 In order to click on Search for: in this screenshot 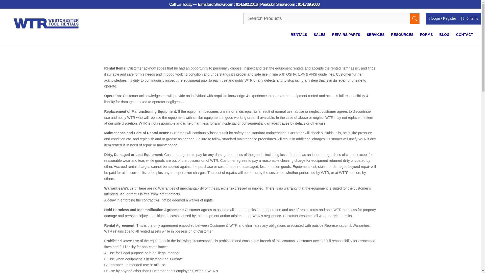, I will do `click(326, 18)`.